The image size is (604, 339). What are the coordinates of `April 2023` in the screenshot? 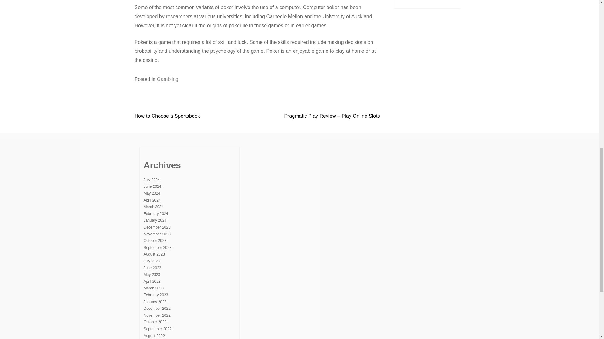 It's located at (152, 281).